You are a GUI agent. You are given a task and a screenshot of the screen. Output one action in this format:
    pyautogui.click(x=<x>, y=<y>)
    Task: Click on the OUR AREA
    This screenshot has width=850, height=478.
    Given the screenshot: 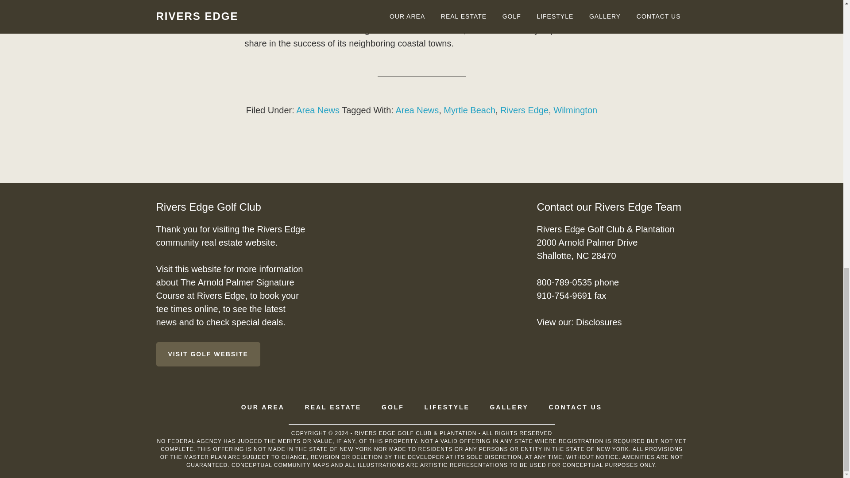 What is the action you would take?
    pyautogui.click(x=263, y=407)
    